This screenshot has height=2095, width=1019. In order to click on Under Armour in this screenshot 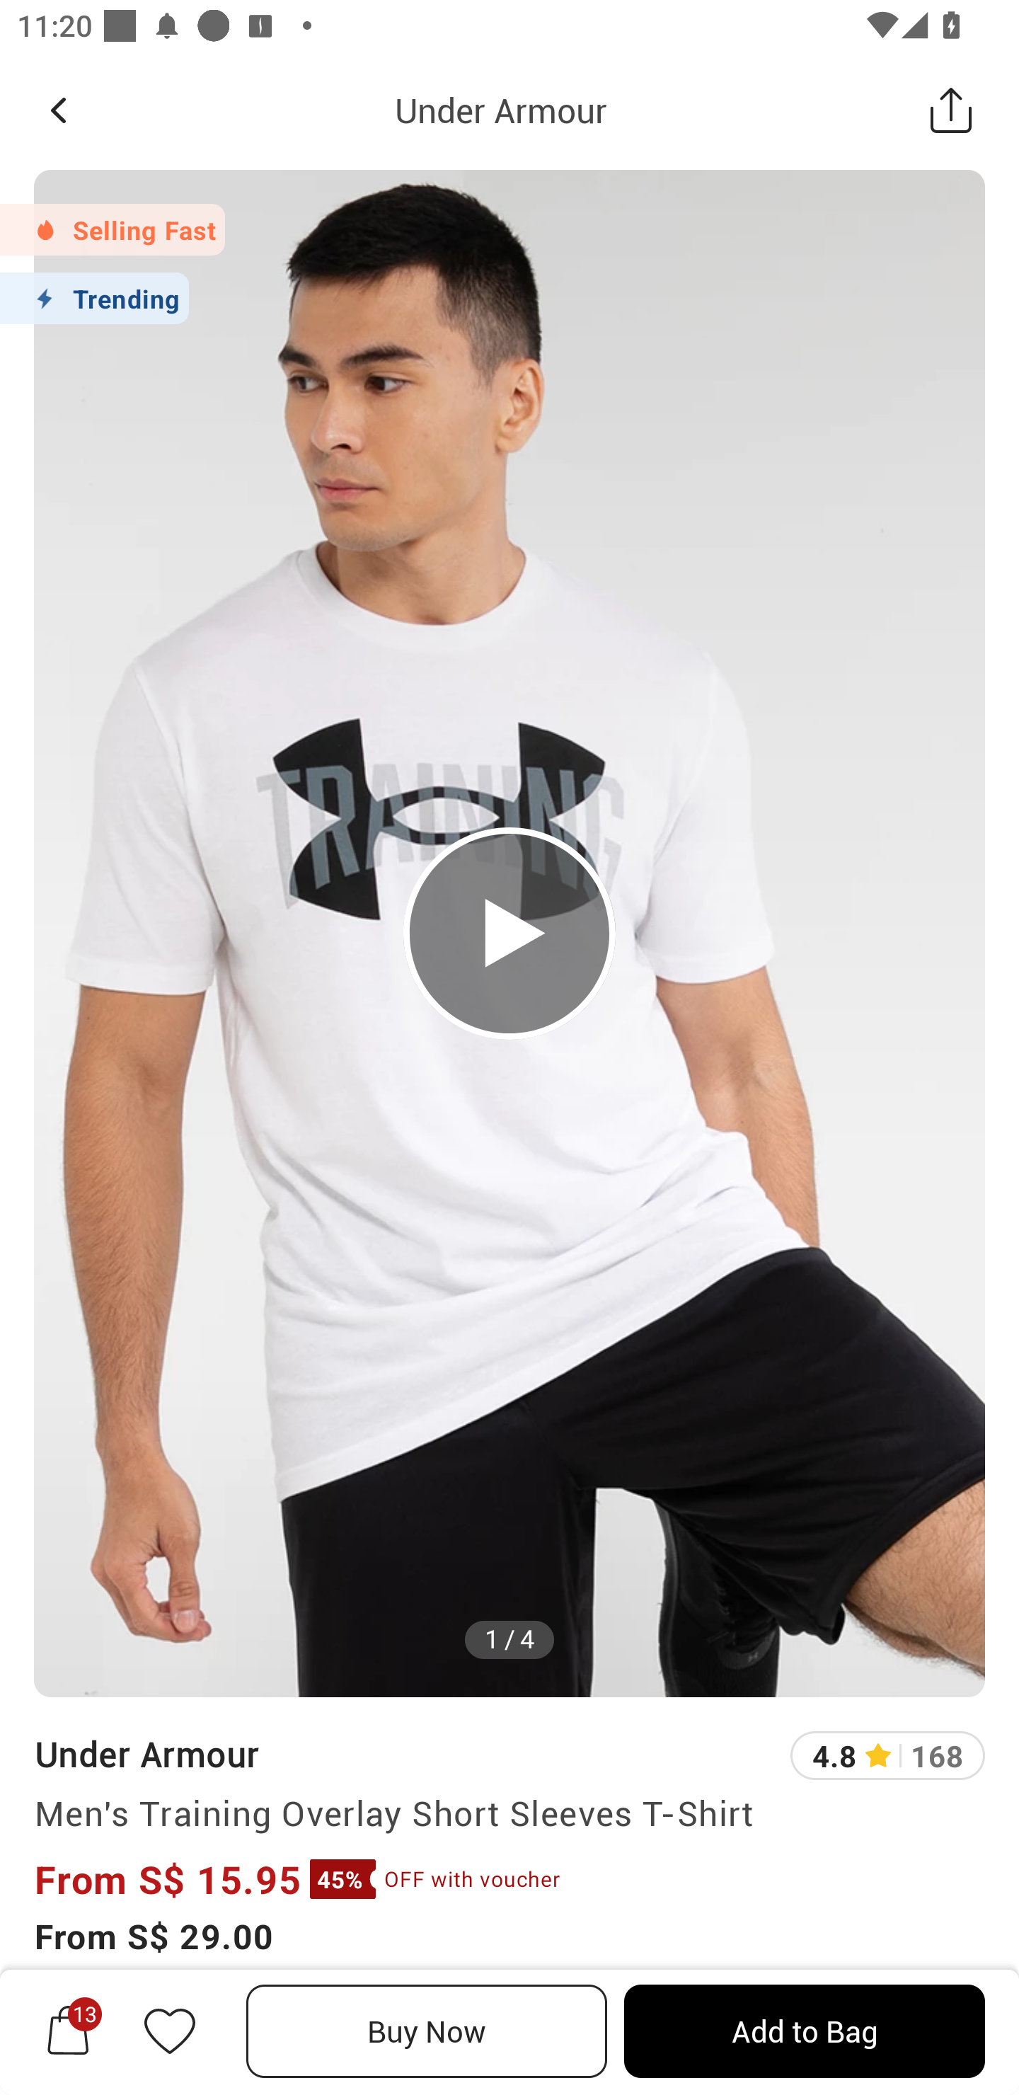, I will do `click(501, 110)`.